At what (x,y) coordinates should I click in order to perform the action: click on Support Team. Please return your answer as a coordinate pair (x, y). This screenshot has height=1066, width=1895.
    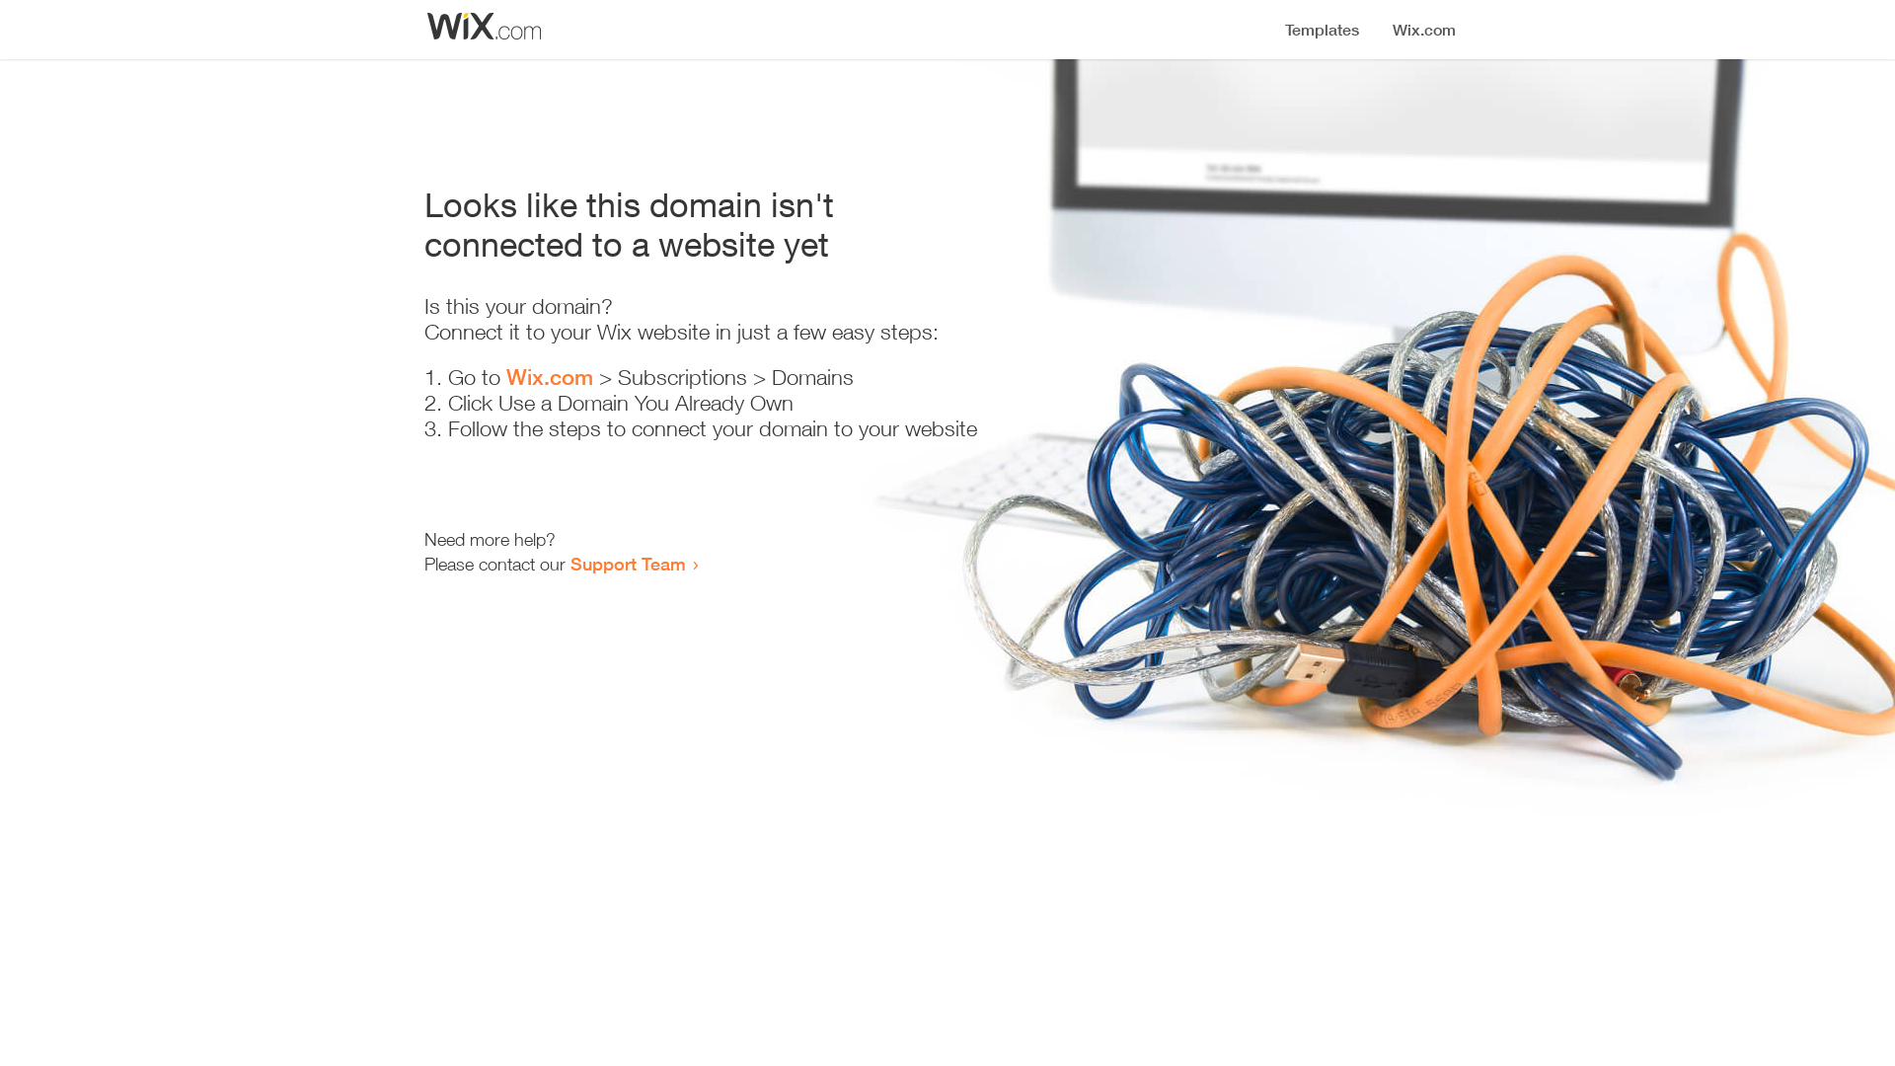
    Looking at the image, I should click on (628, 564).